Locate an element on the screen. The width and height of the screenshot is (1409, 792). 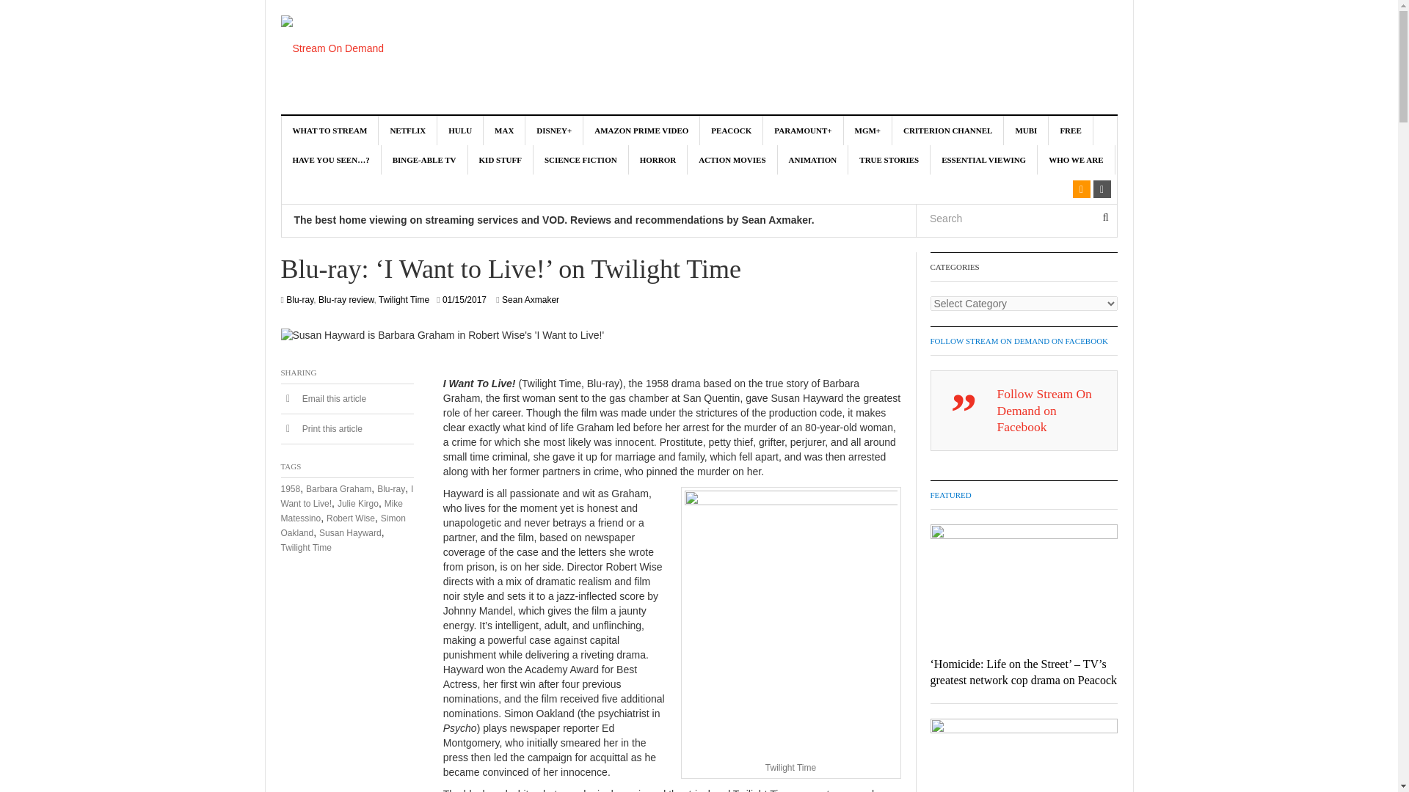
WHAT TO STREAM is located at coordinates (330, 130).